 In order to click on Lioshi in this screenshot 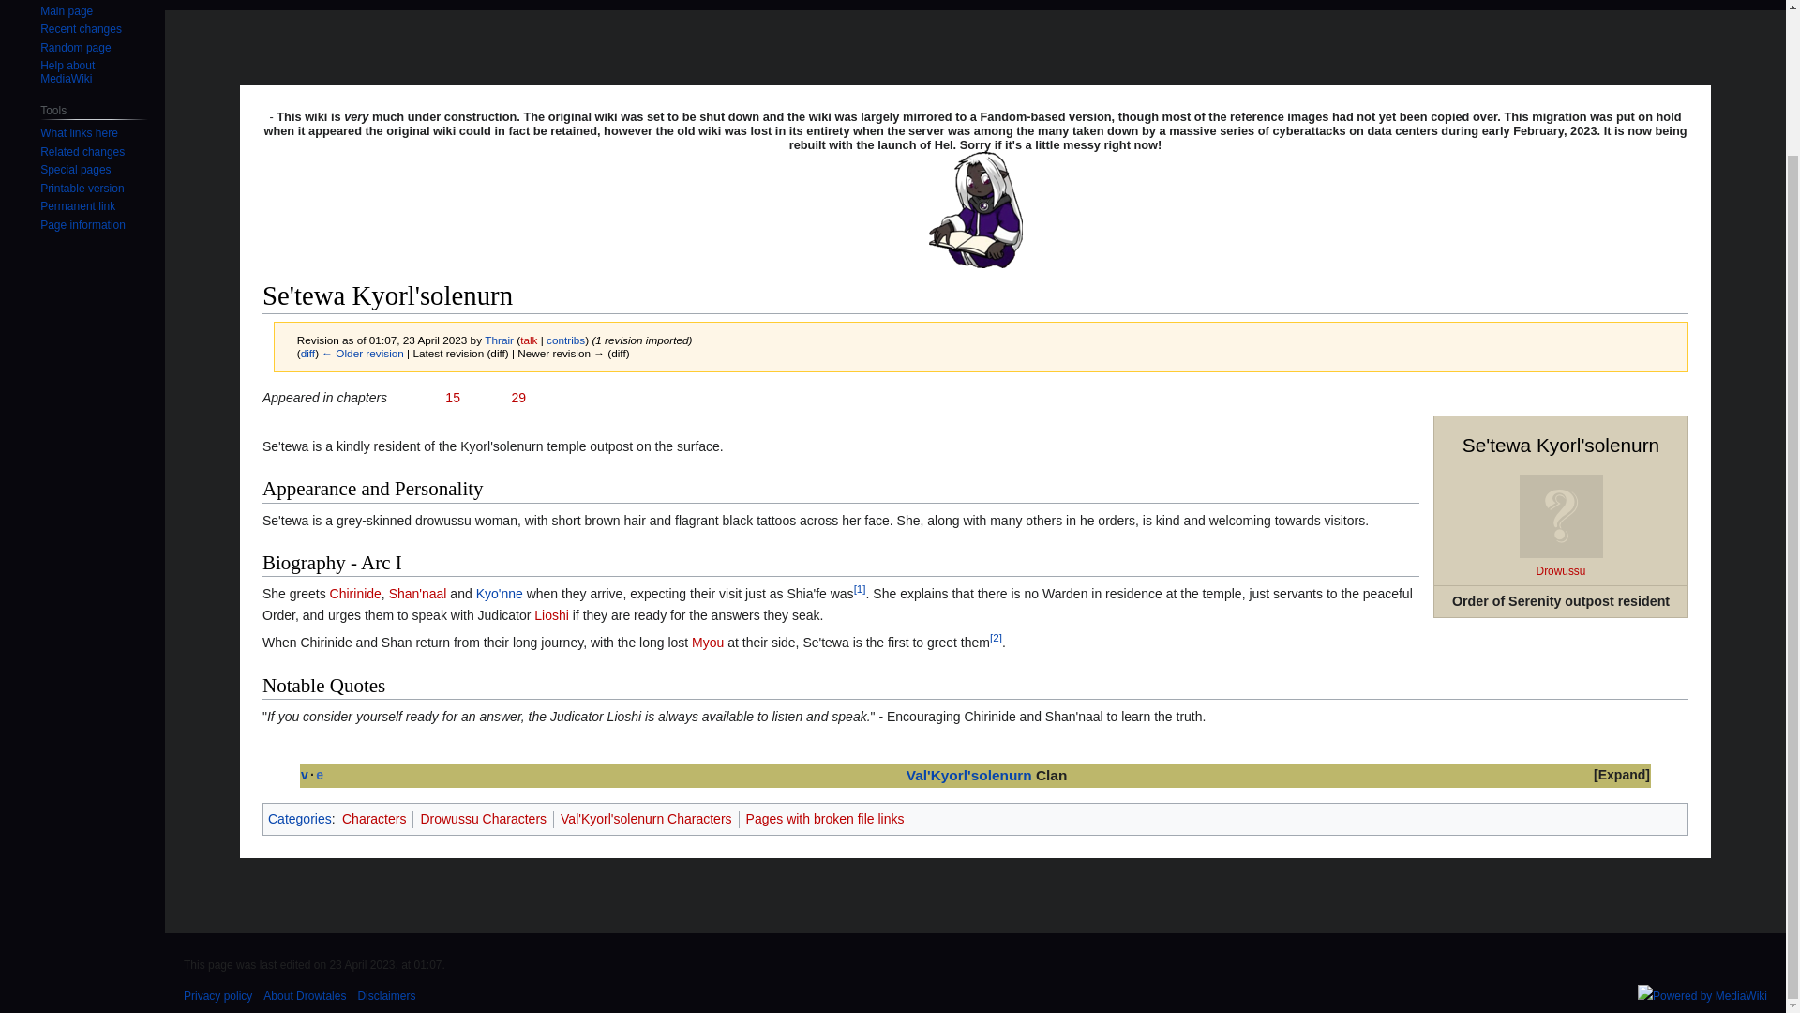, I will do `click(551, 615)`.